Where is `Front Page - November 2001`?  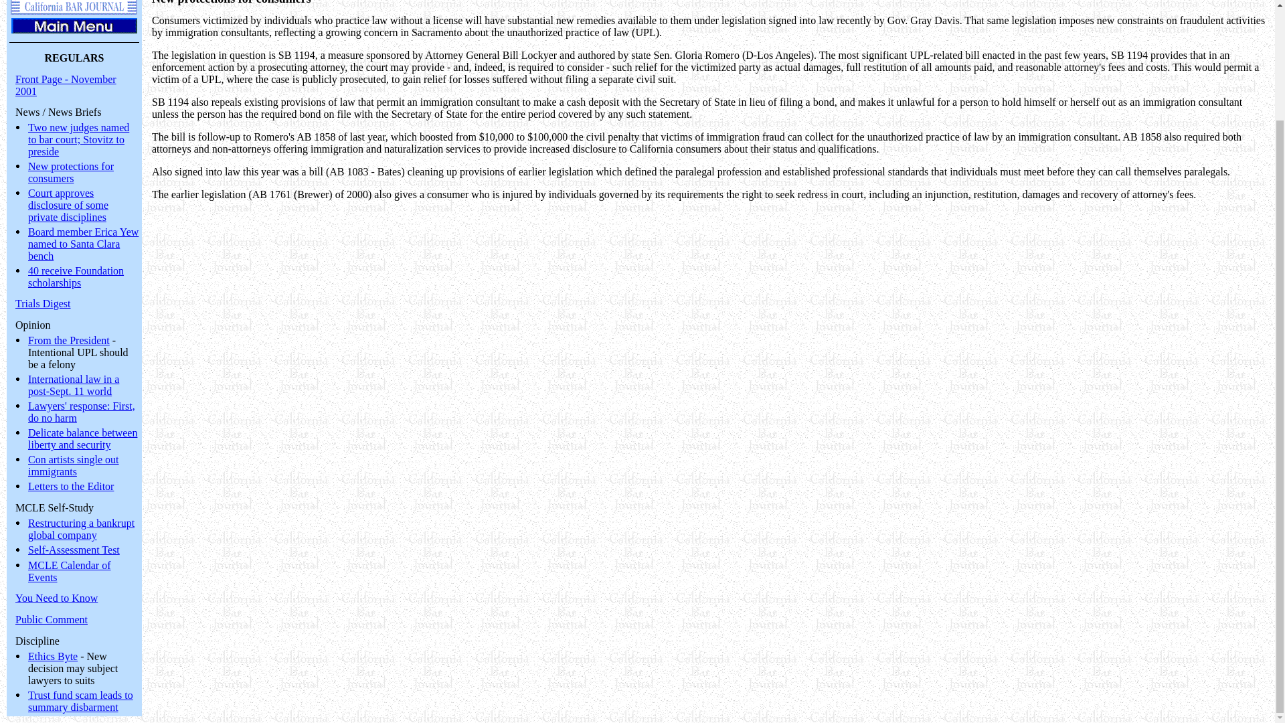
Front Page - November 2001 is located at coordinates (66, 85).